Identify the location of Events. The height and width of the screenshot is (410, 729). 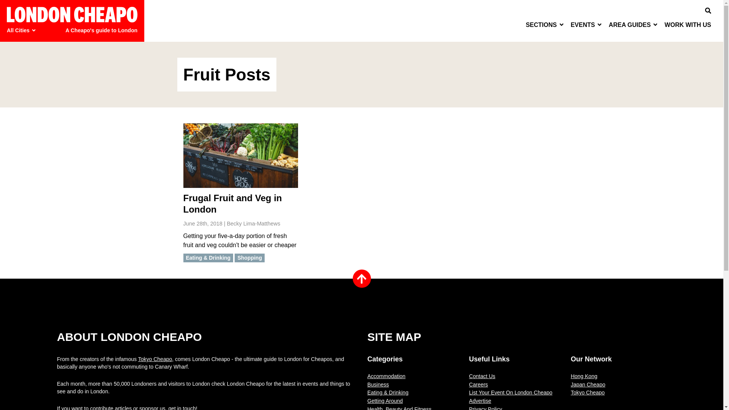
(587, 25).